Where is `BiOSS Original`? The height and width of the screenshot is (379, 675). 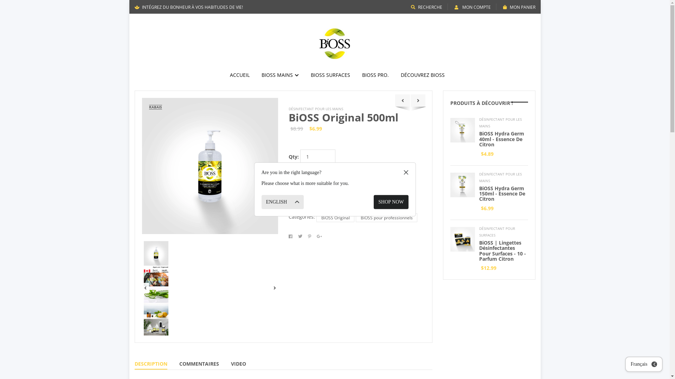 BiOSS Original is located at coordinates (335, 218).